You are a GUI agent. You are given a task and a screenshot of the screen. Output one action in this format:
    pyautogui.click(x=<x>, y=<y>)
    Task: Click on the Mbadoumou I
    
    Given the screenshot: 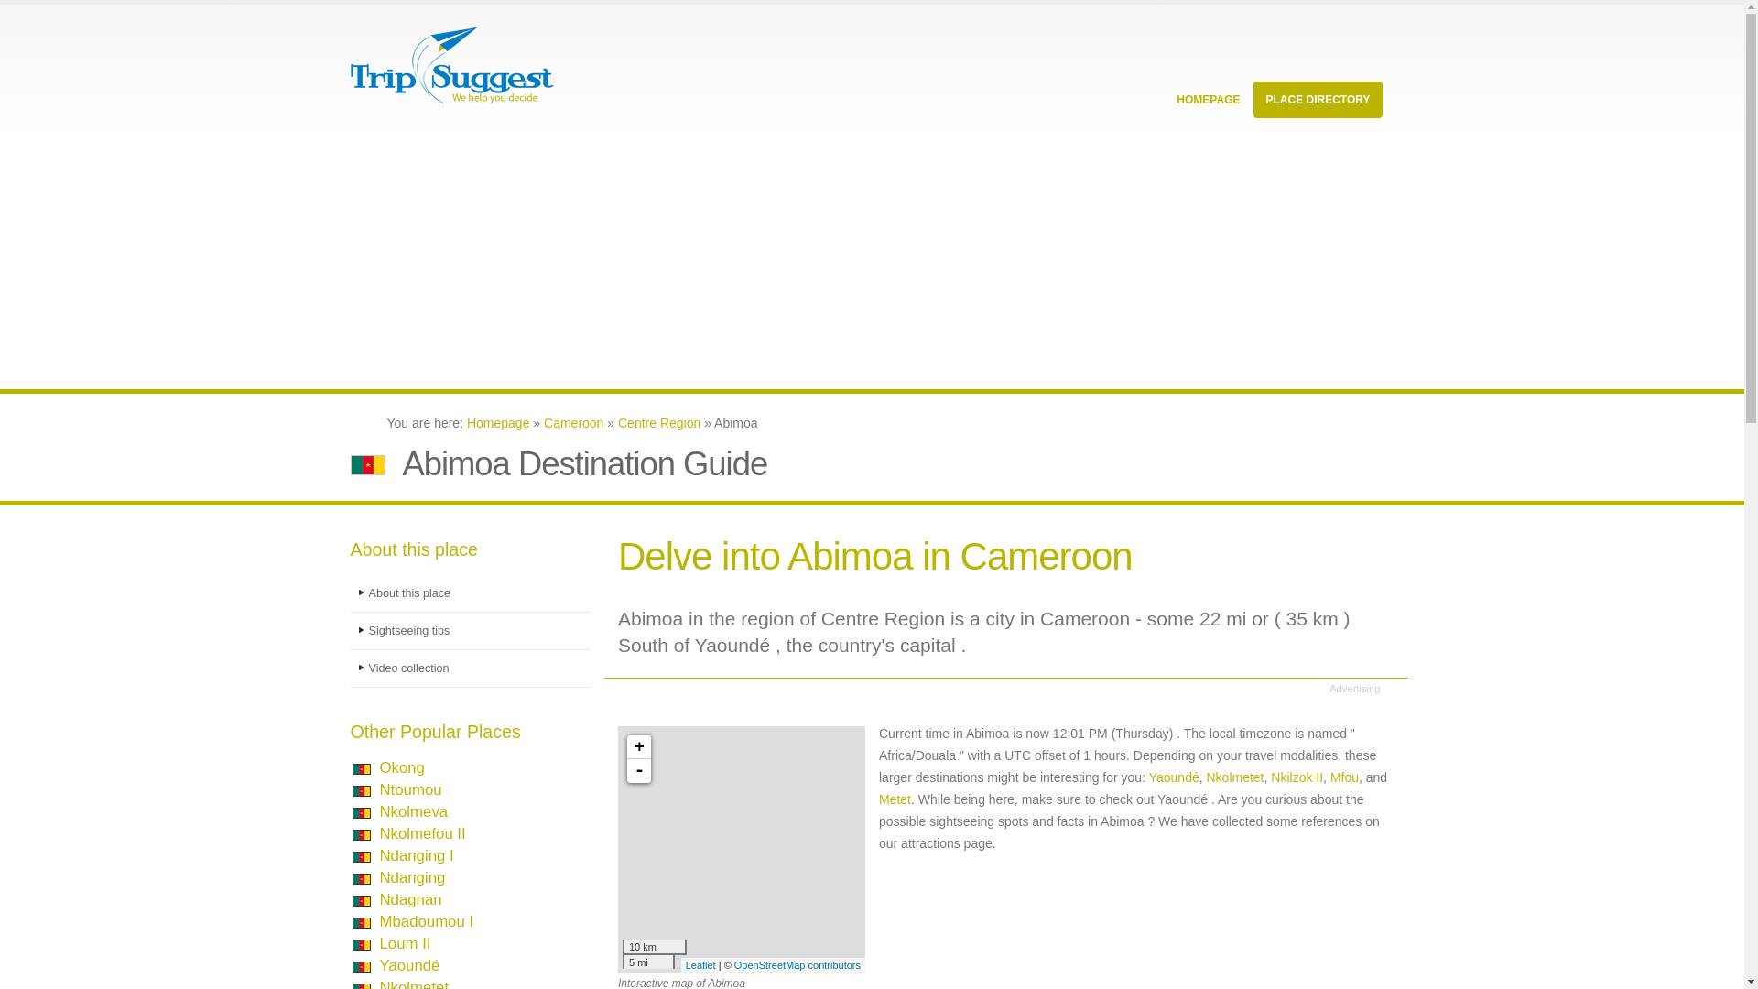 What is the action you would take?
    pyautogui.click(x=426, y=921)
    